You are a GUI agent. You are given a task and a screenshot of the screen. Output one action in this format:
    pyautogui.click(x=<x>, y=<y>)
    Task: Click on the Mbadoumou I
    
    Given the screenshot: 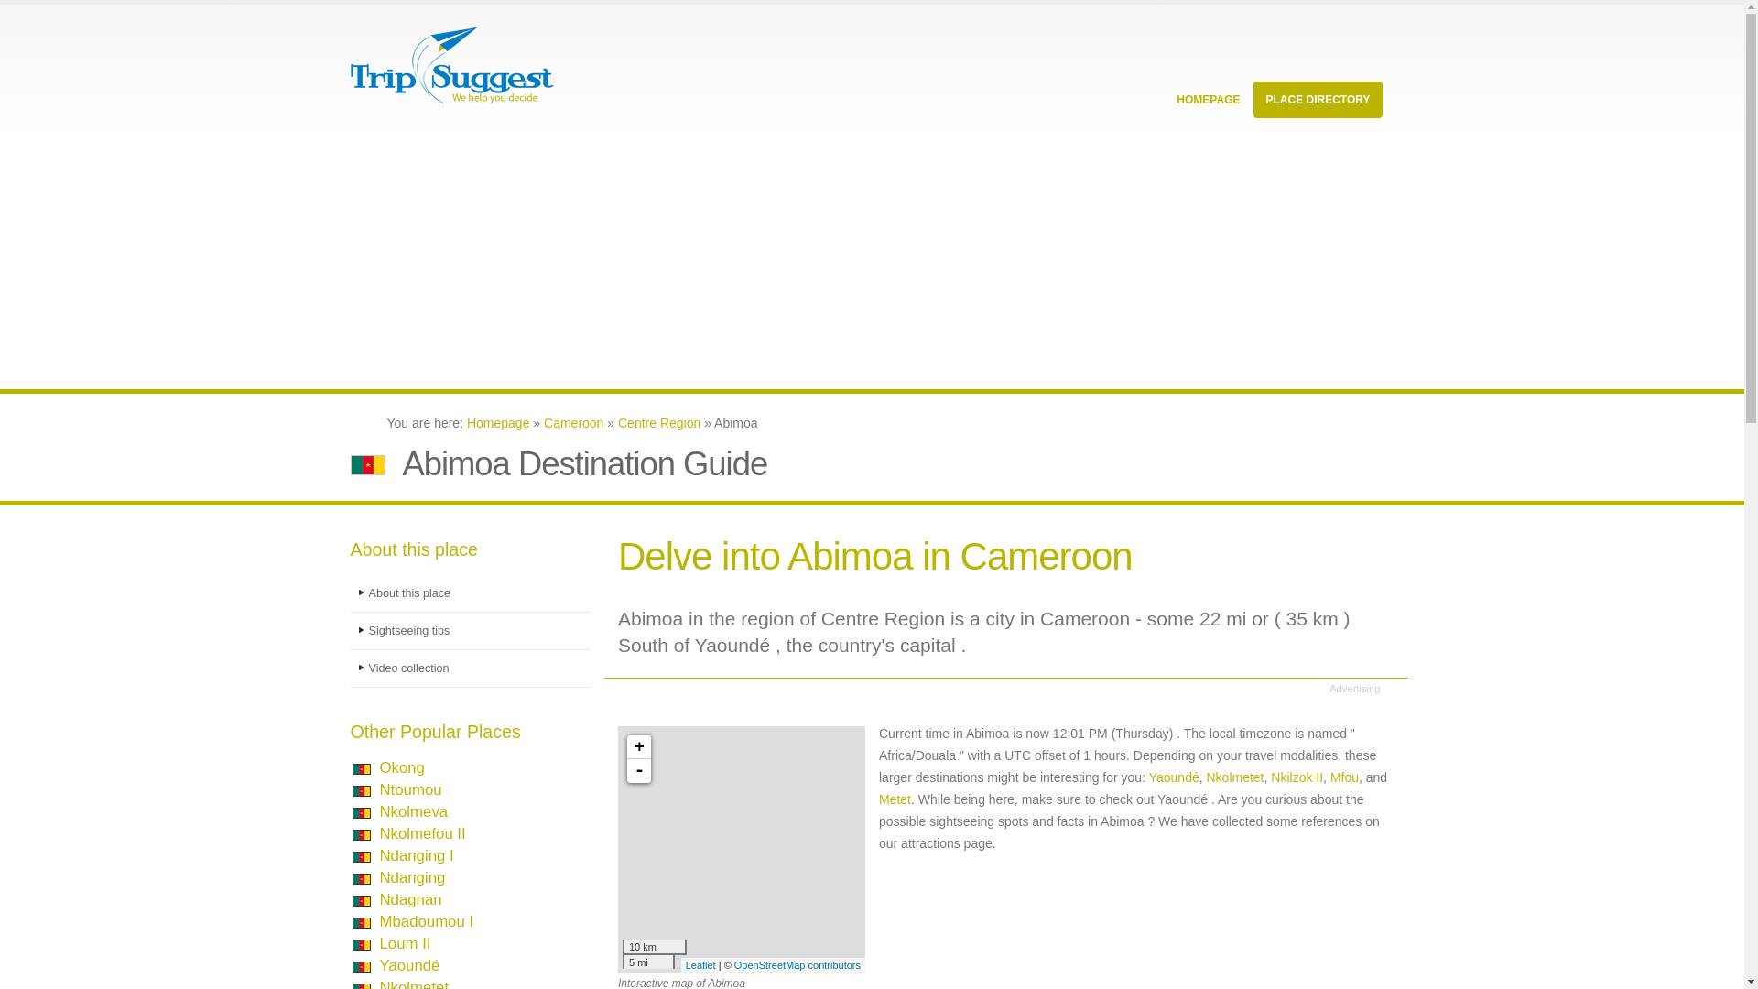 What is the action you would take?
    pyautogui.click(x=426, y=921)
    